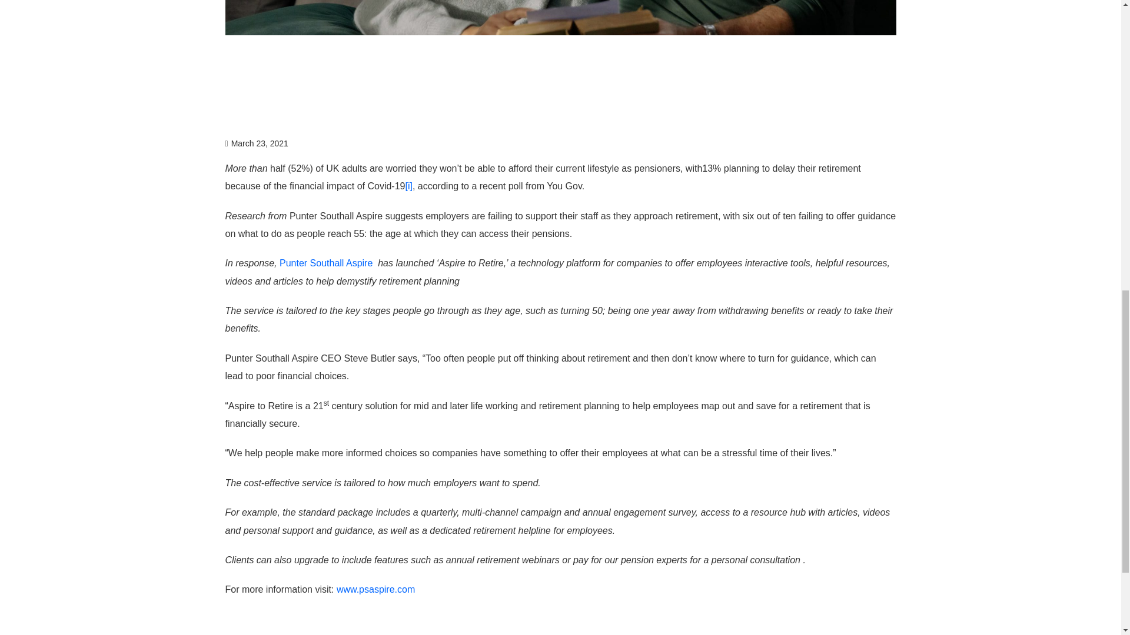 Image resolution: width=1130 pixels, height=635 pixels. What do you see at coordinates (326, 262) in the screenshot?
I see `Punter Southall Aspire` at bounding box center [326, 262].